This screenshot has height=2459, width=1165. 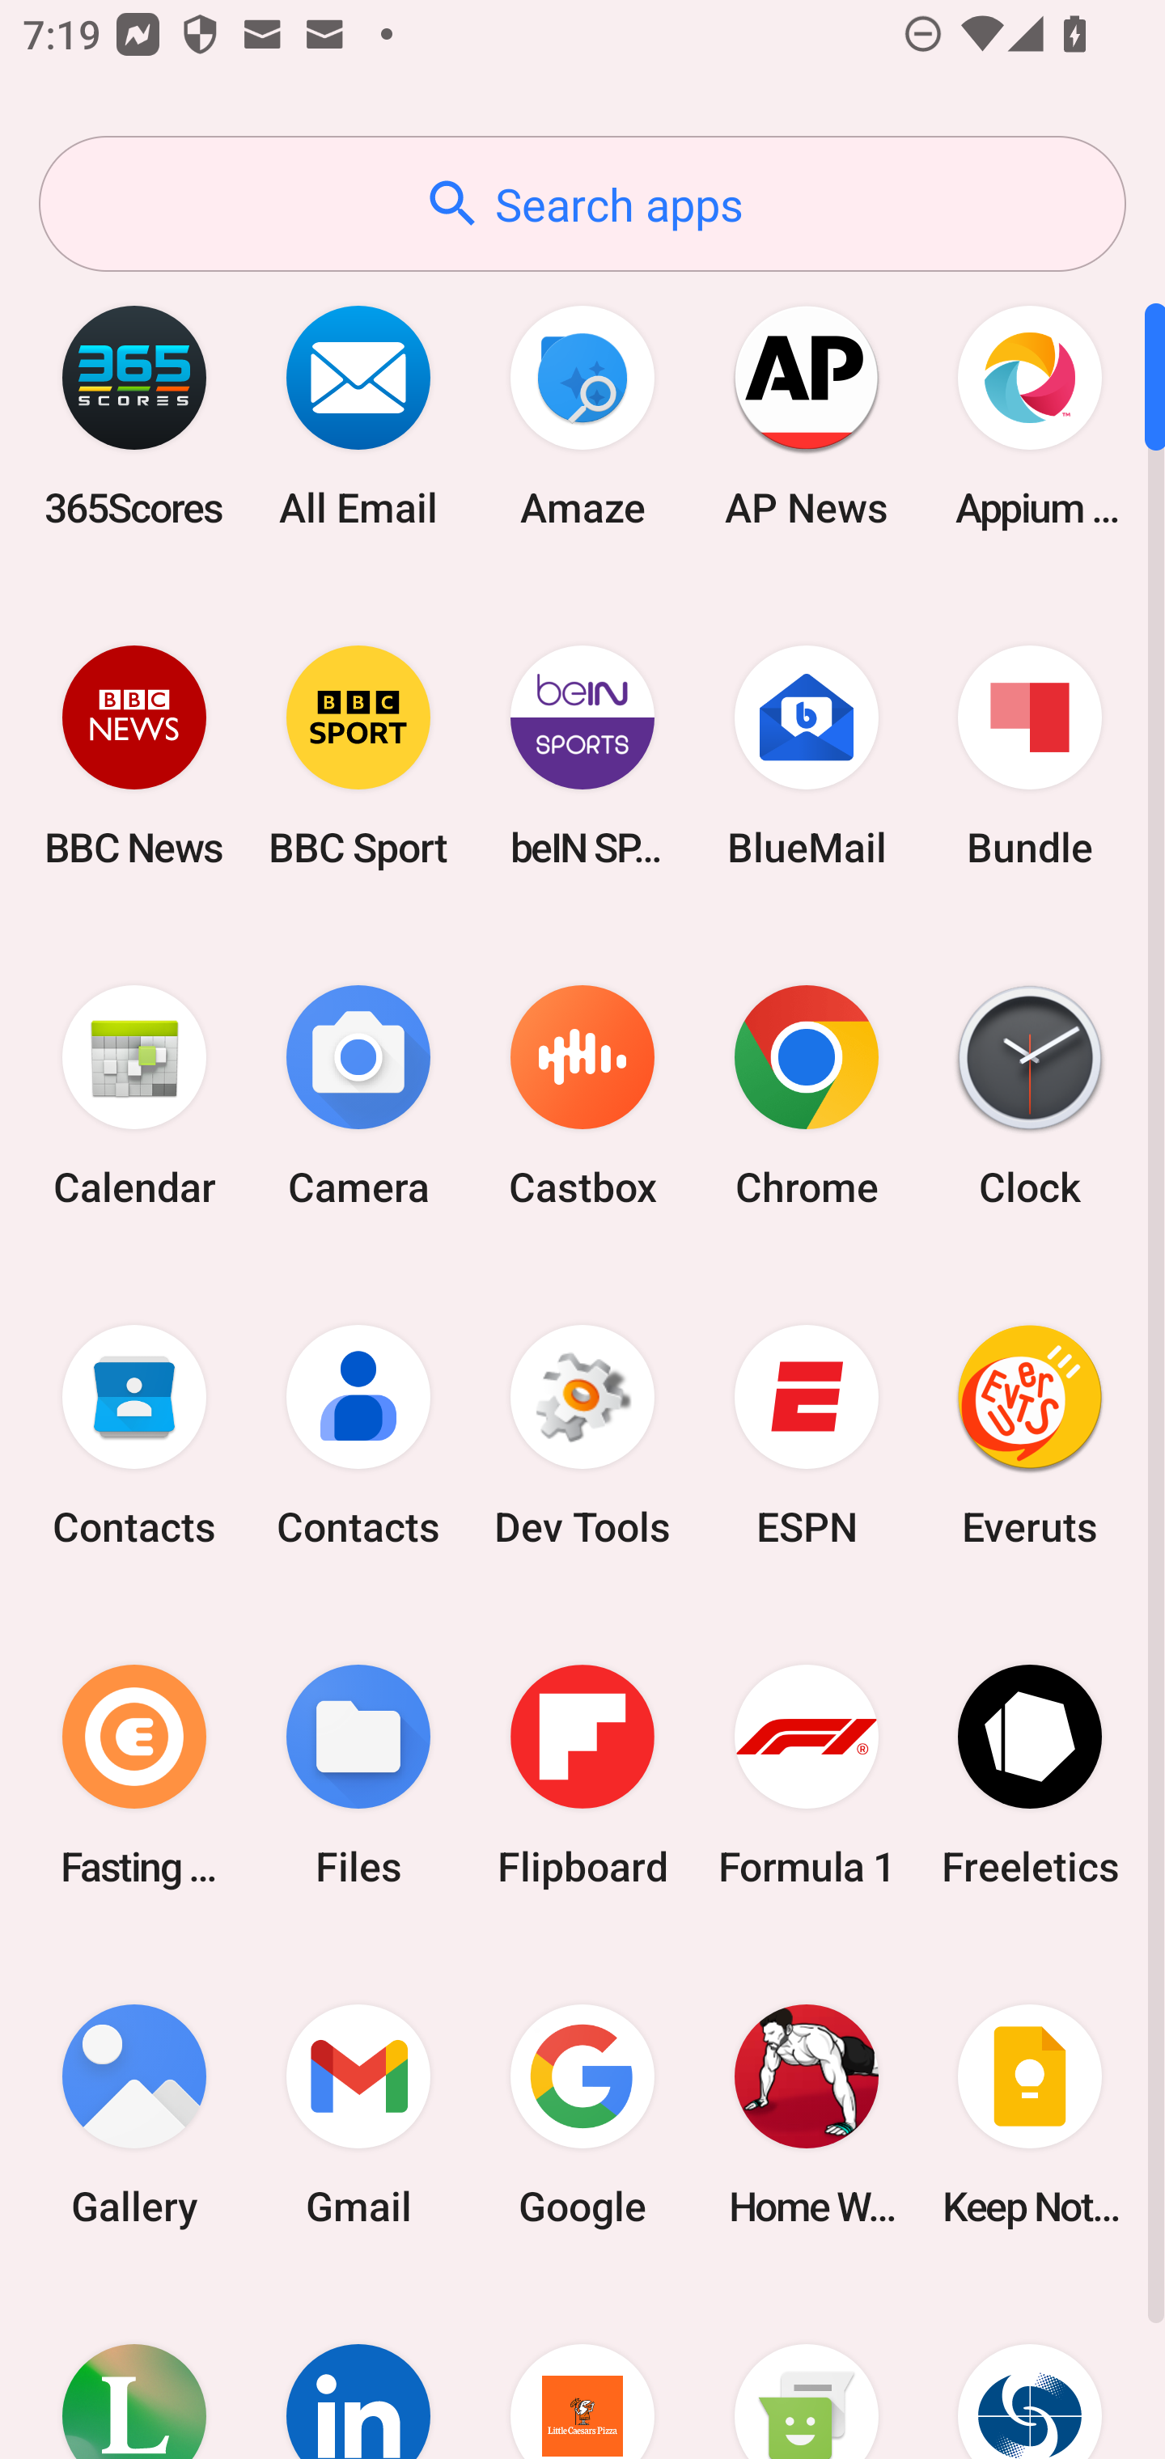 I want to click on BBC News, so click(x=134, y=755).